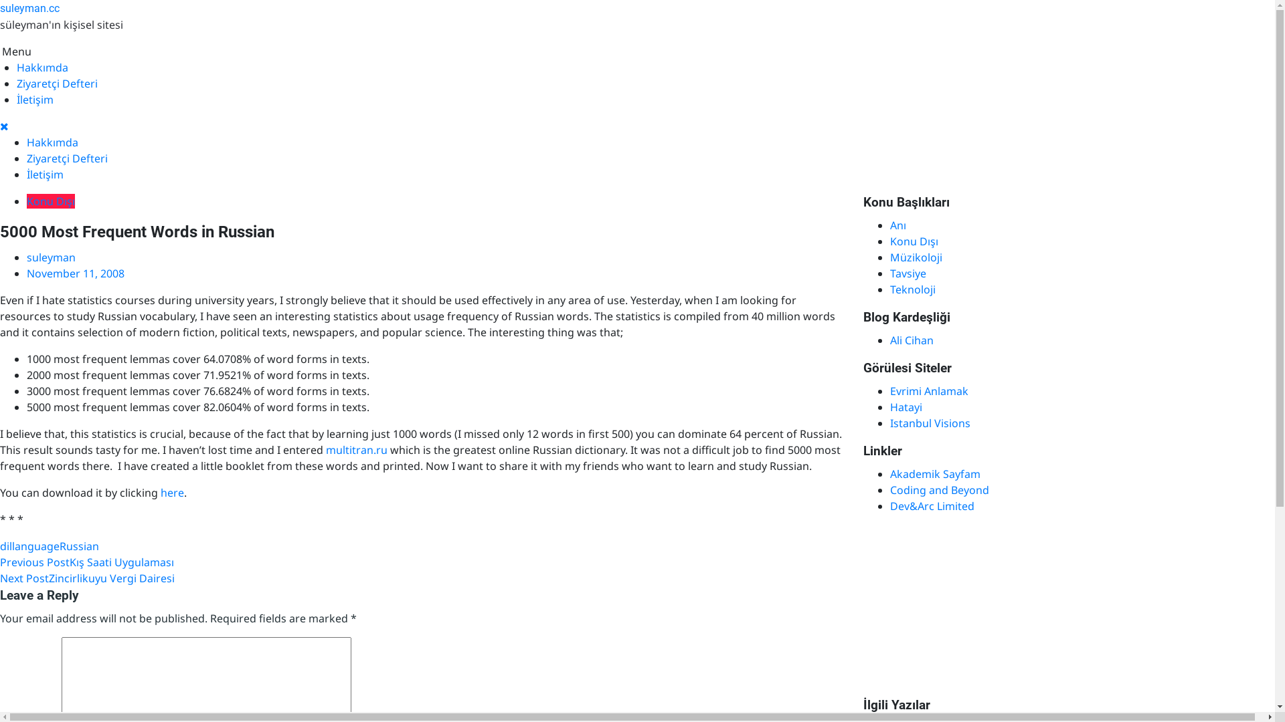  What do you see at coordinates (36, 546) in the screenshot?
I see `language` at bounding box center [36, 546].